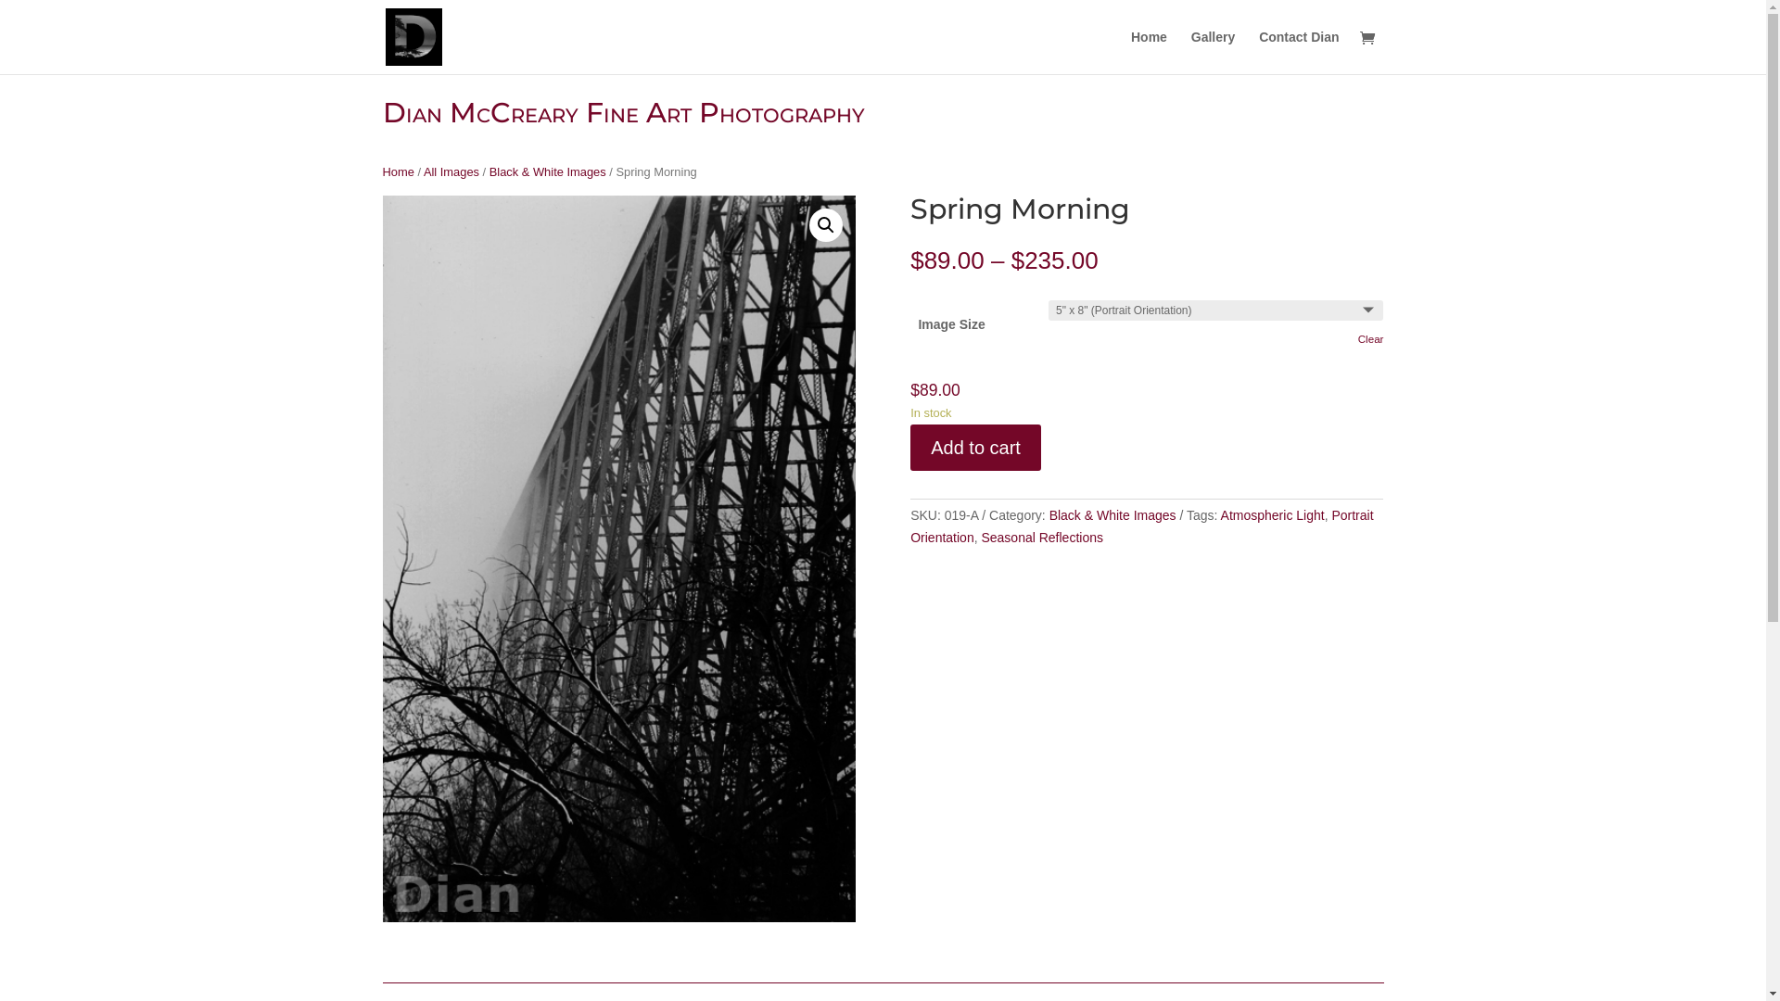  Describe the element at coordinates (975, 448) in the screenshot. I see `Add to cart` at that location.